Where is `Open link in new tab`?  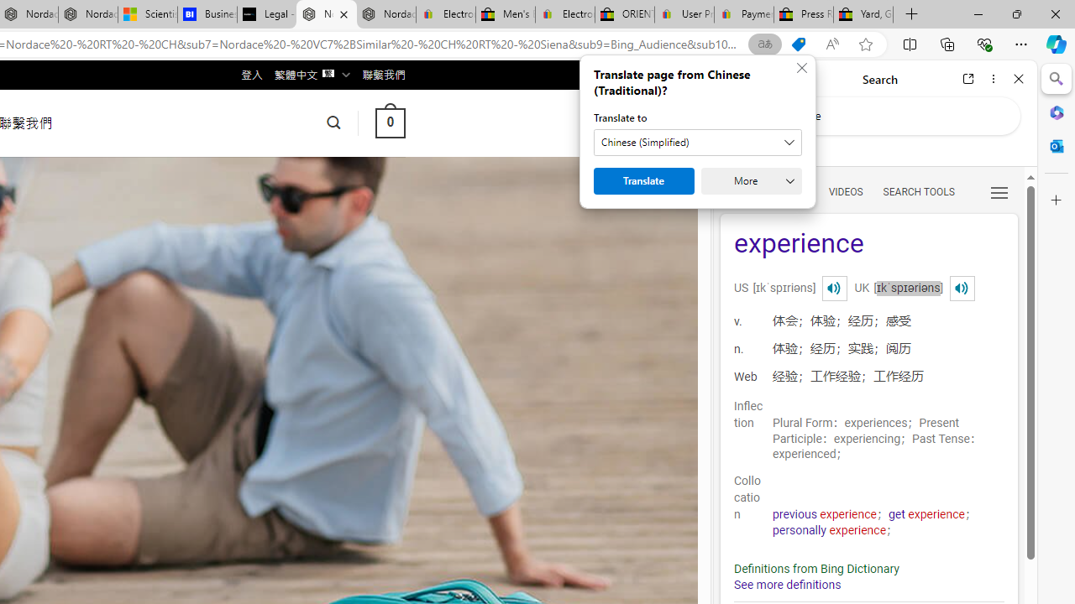 Open link in new tab is located at coordinates (968, 79).